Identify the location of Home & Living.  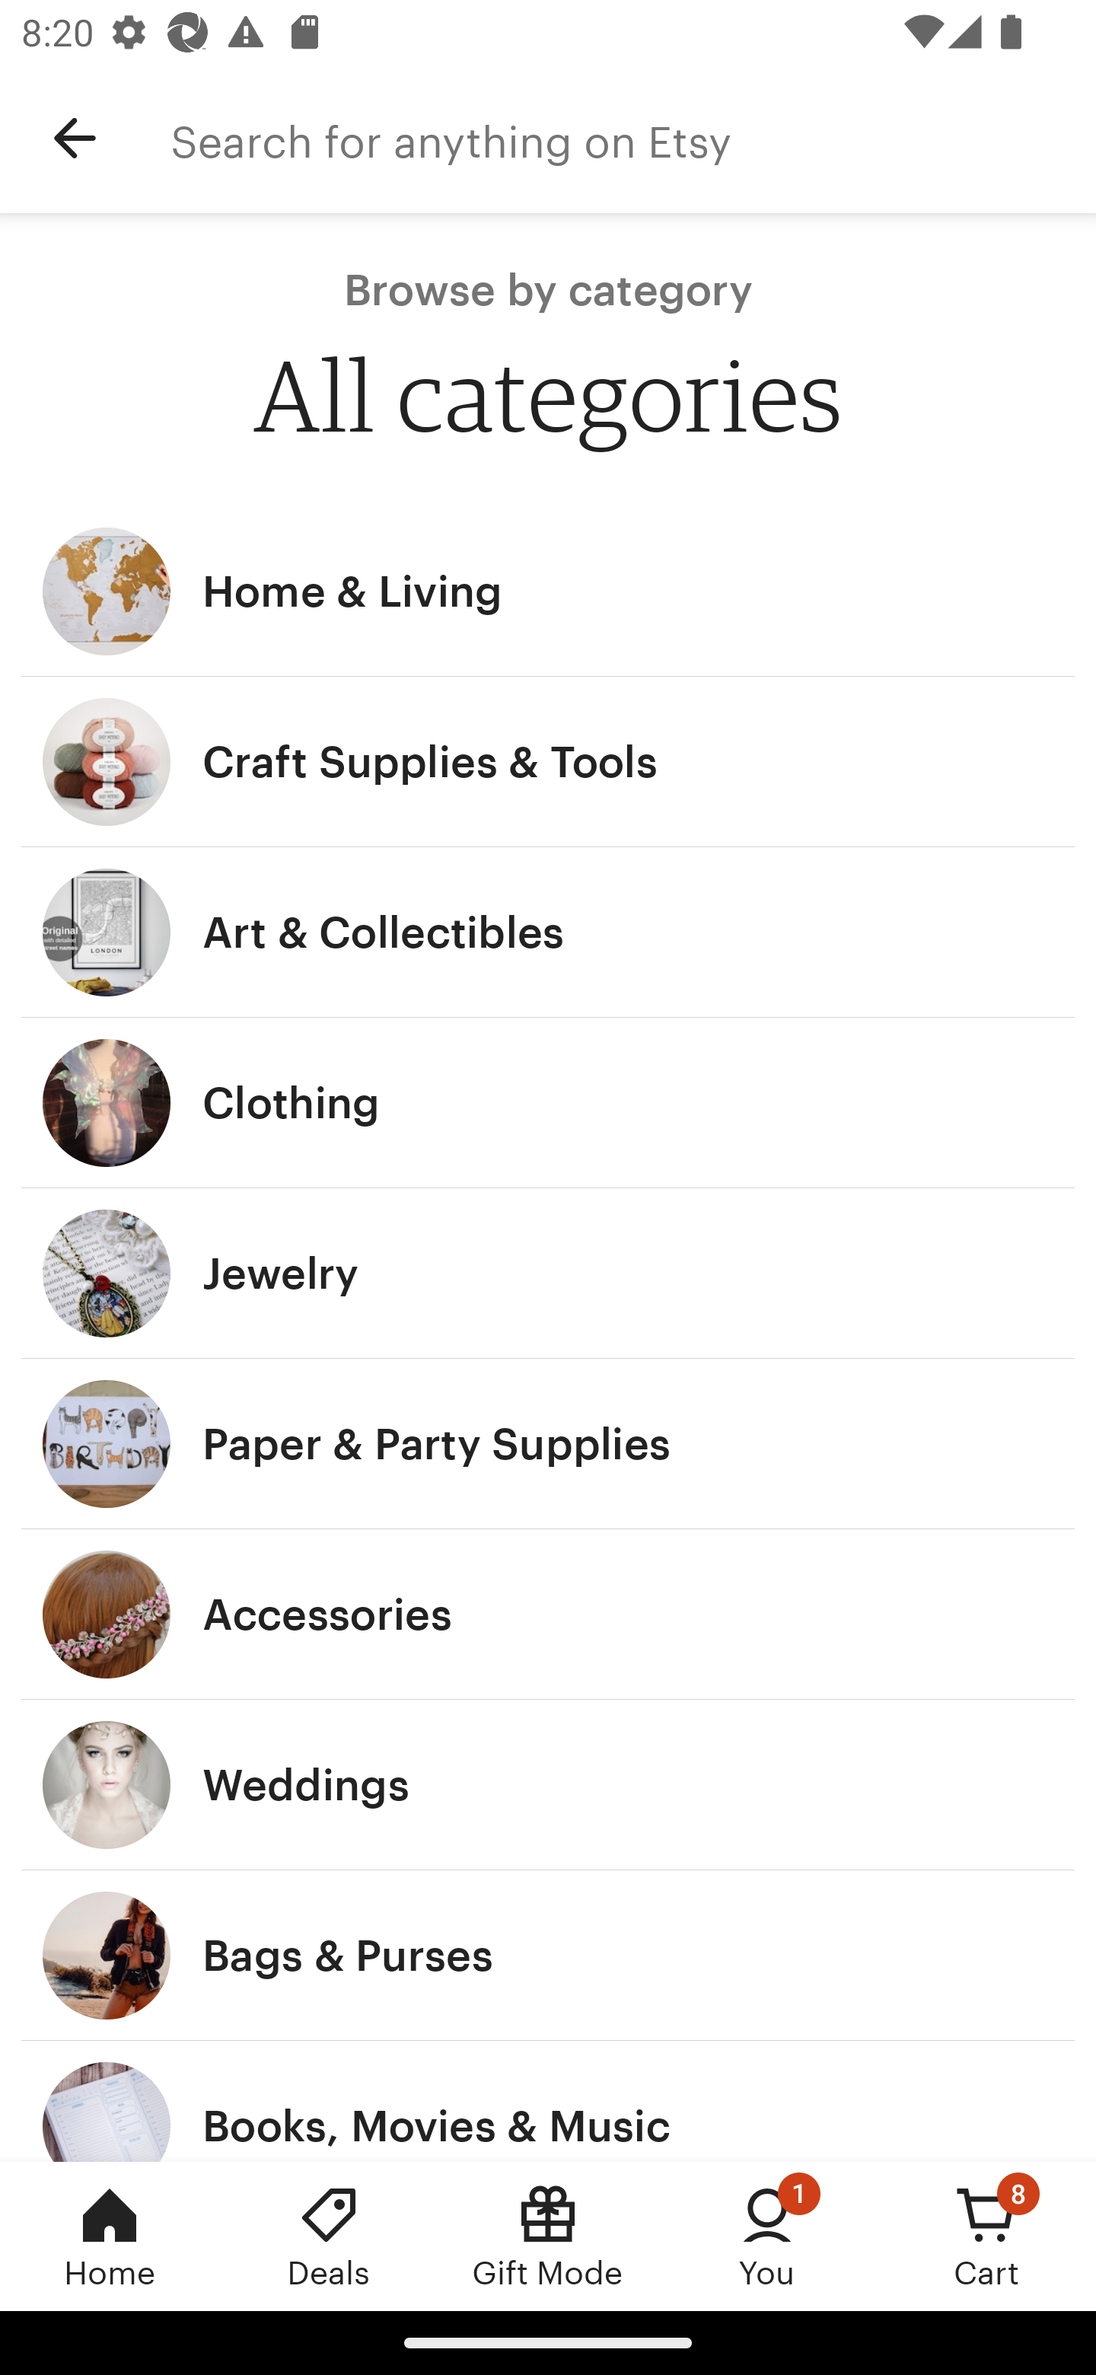
(548, 591).